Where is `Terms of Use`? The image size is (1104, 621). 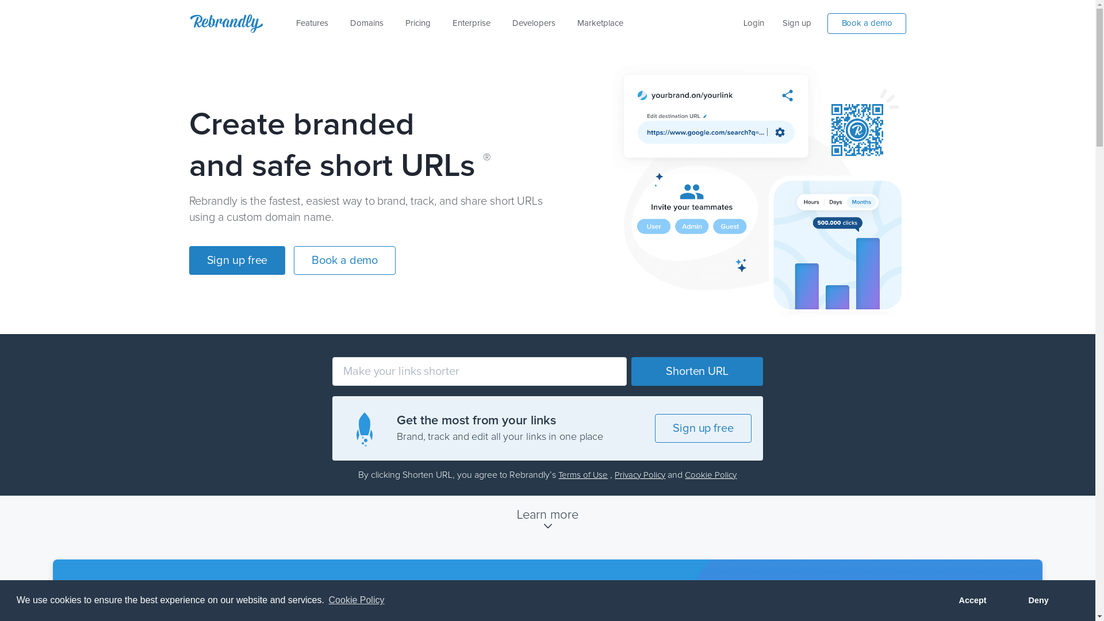 Terms of Use is located at coordinates (583, 475).